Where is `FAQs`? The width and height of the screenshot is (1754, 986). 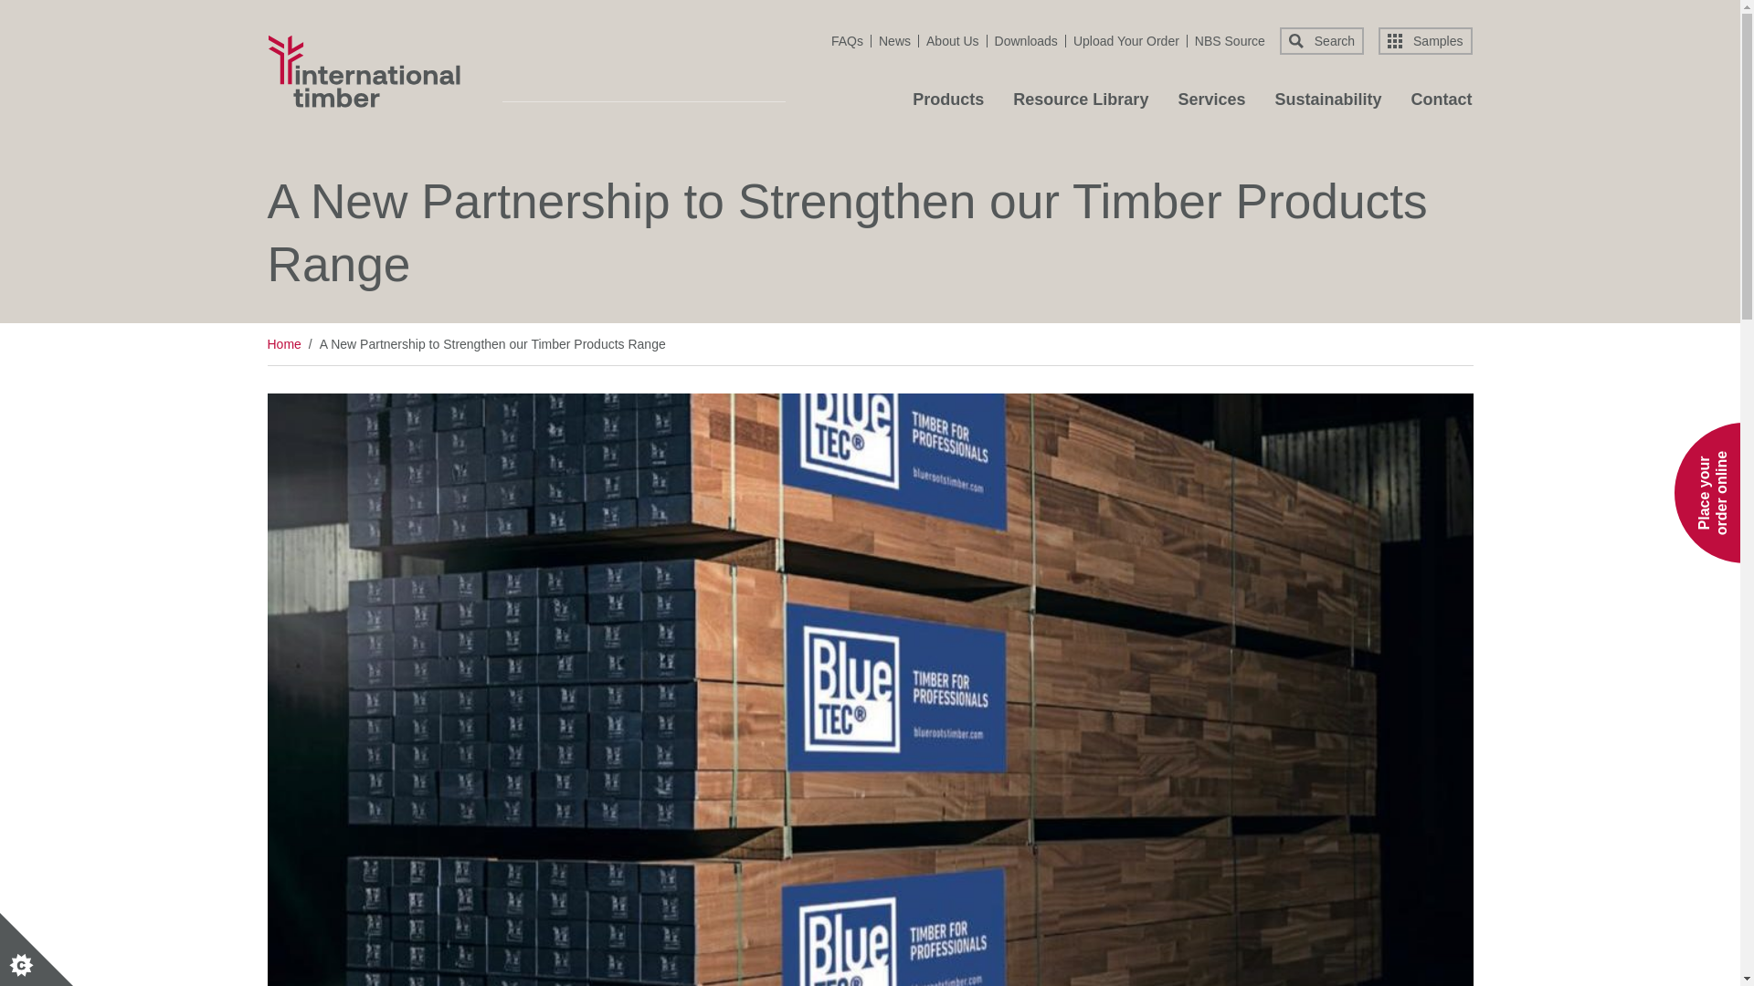 FAQs is located at coordinates (851, 40).